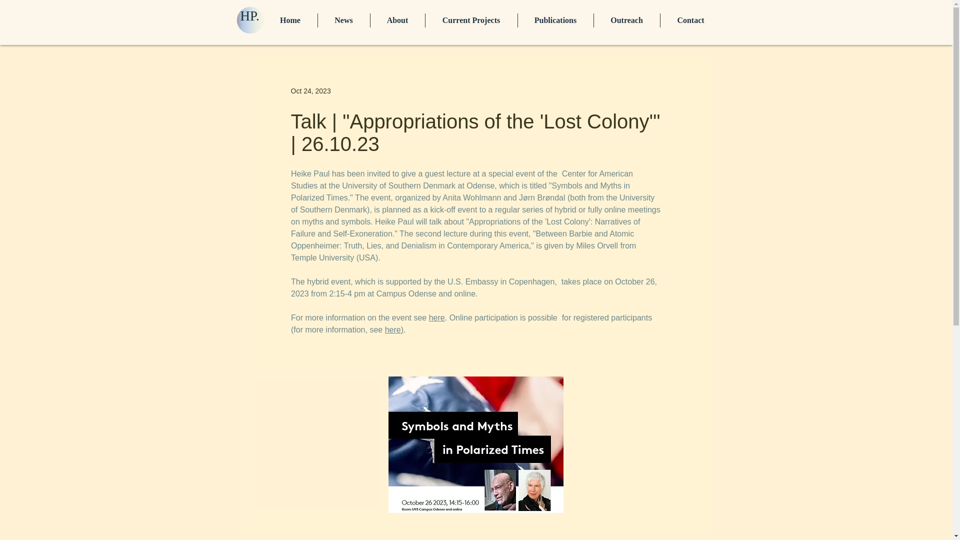  Describe the element at coordinates (392, 330) in the screenshot. I see `here` at that location.